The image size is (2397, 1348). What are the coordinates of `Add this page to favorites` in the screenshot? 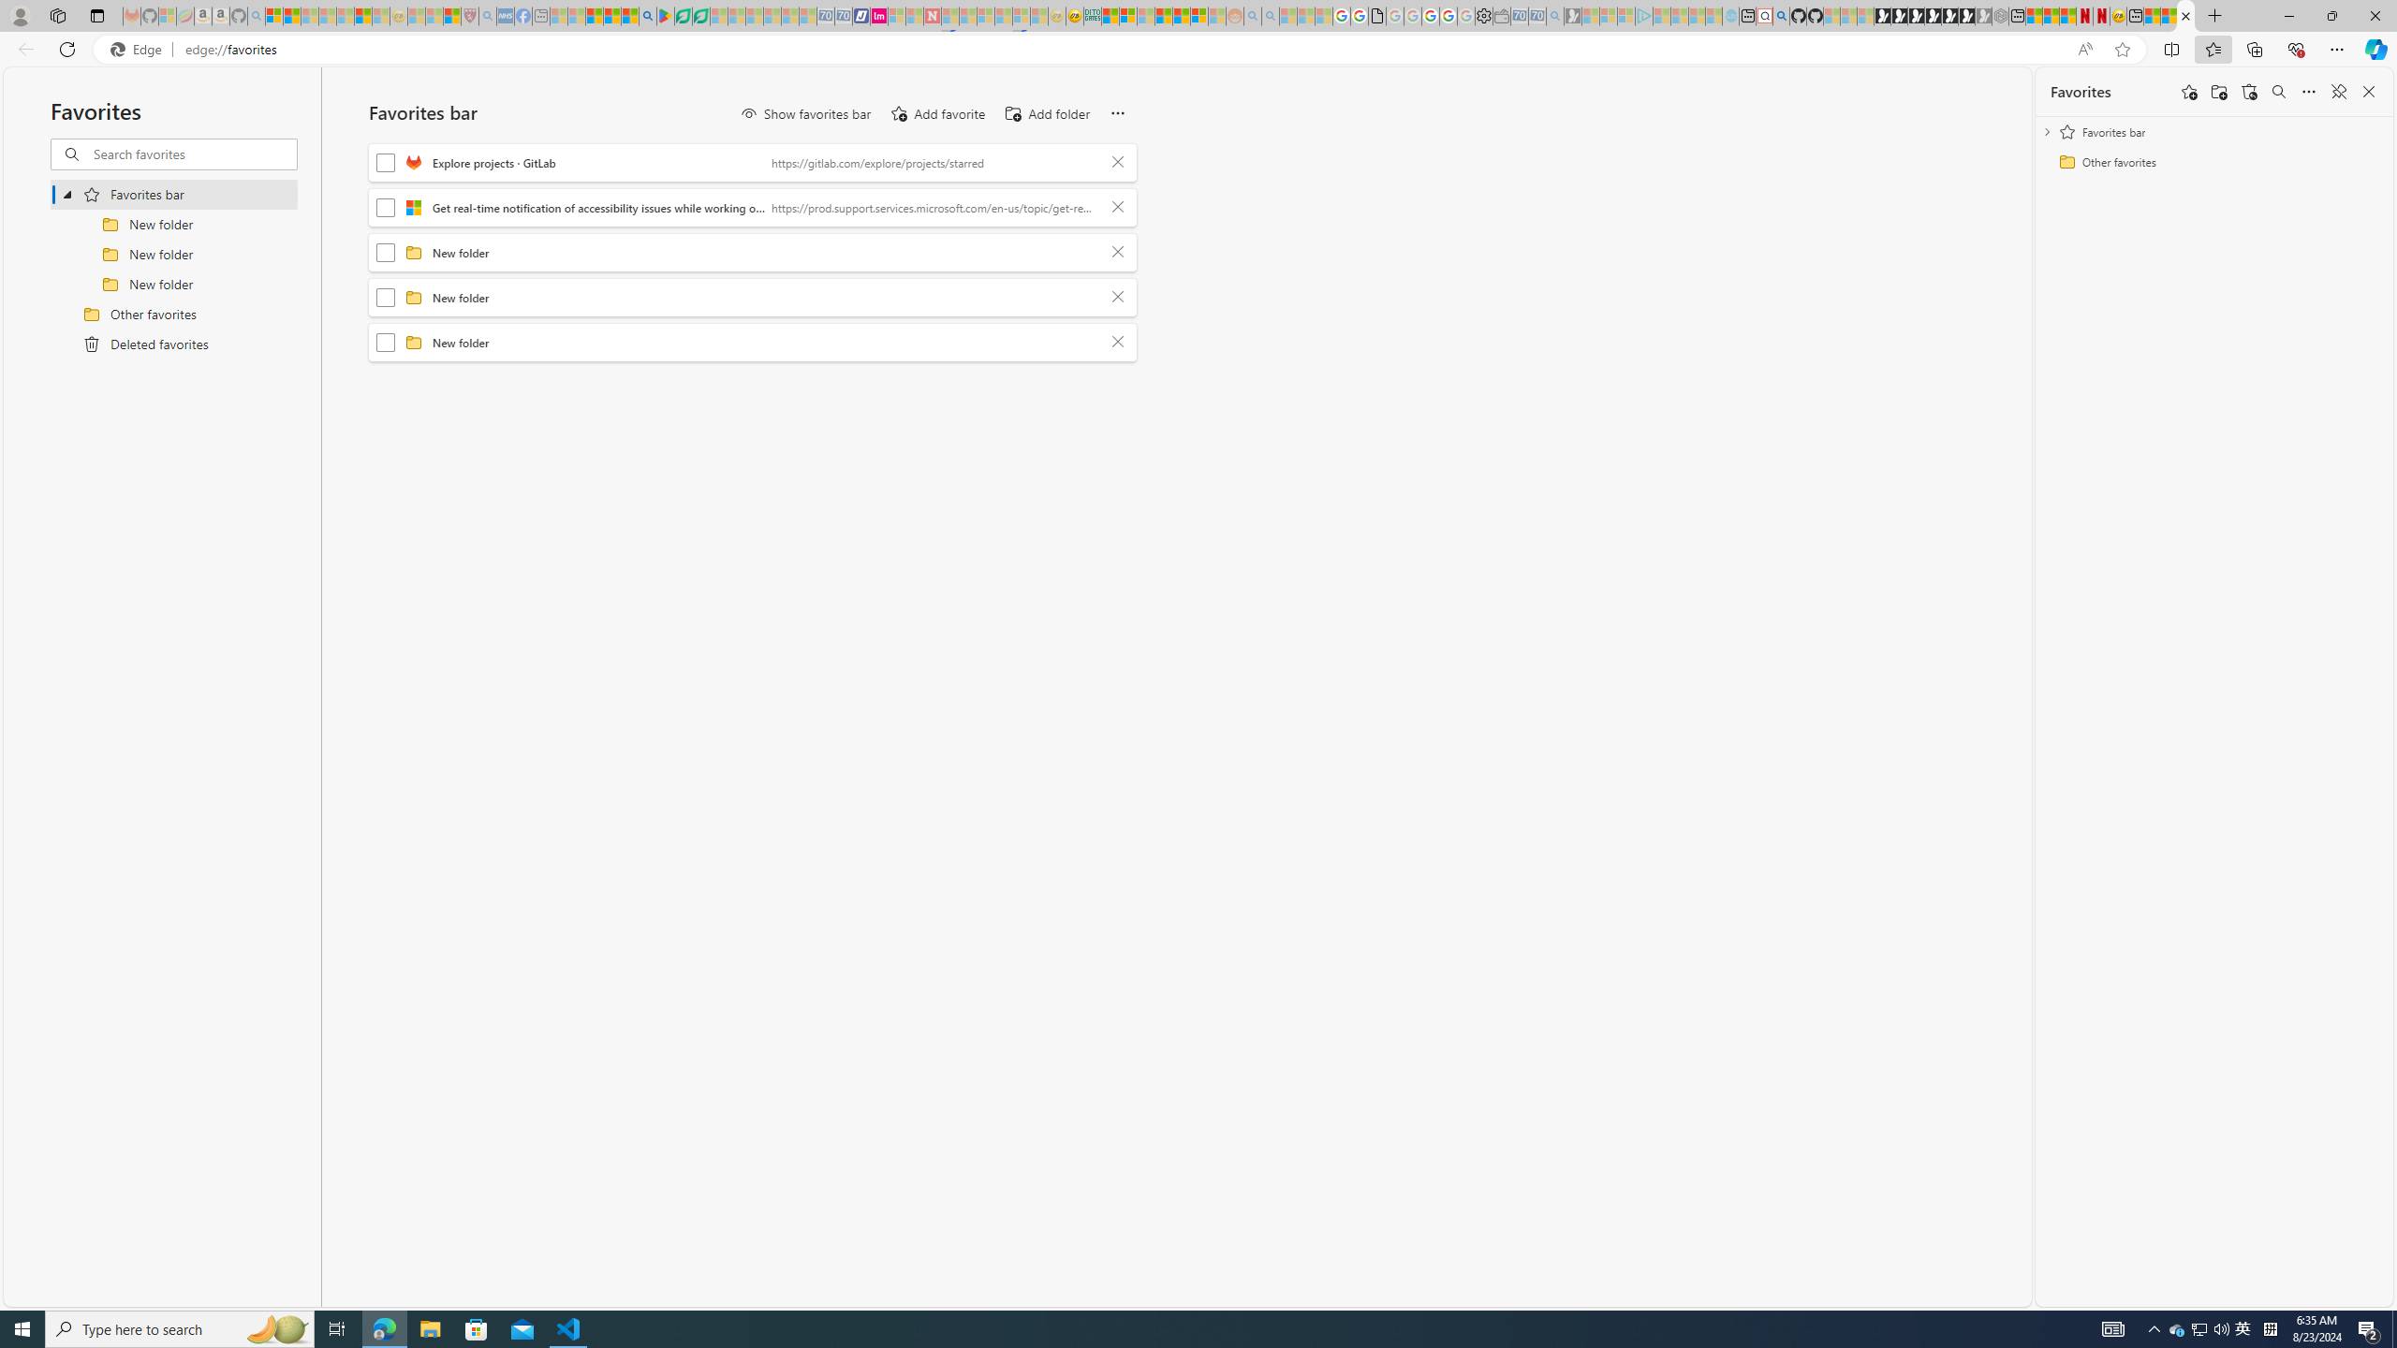 It's located at (2189, 92).